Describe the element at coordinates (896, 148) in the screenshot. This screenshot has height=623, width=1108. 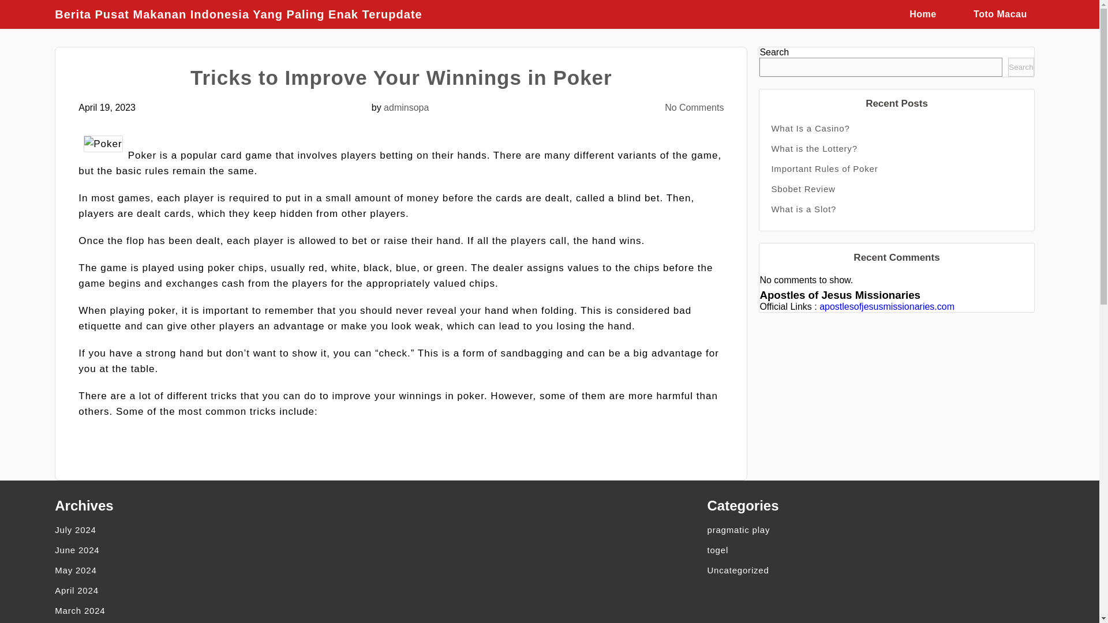
I see `What is the Lottery?` at that location.